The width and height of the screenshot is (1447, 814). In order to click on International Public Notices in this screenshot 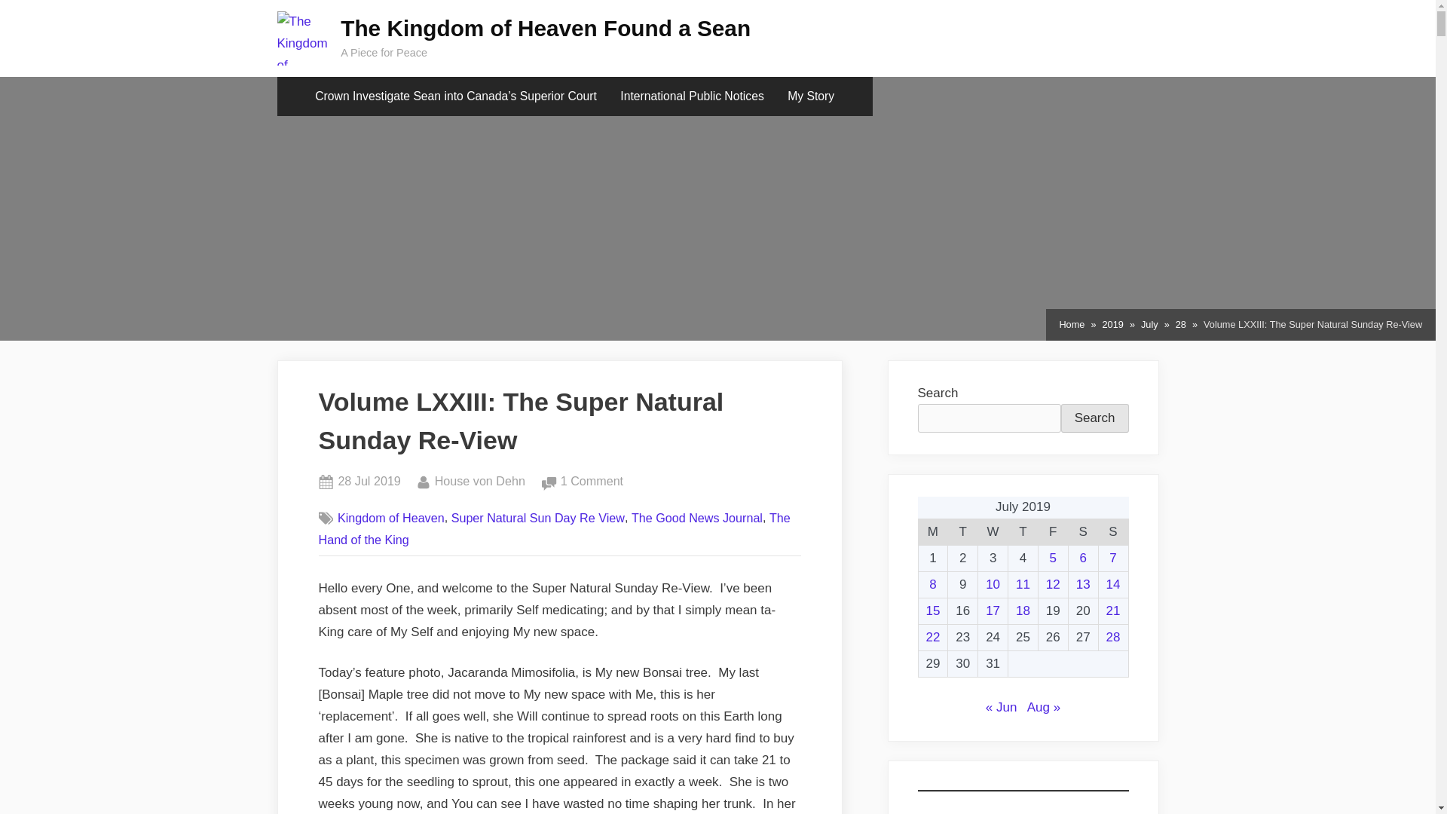, I will do `click(592, 482)`.